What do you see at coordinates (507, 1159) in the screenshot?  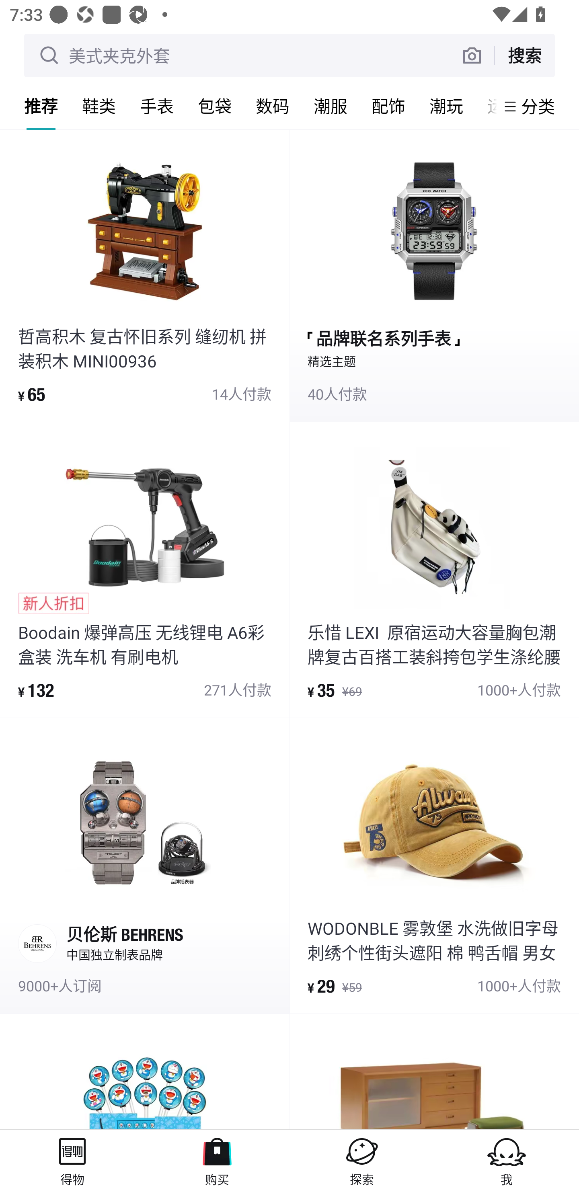 I see `我` at bounding box center [507, 1159].